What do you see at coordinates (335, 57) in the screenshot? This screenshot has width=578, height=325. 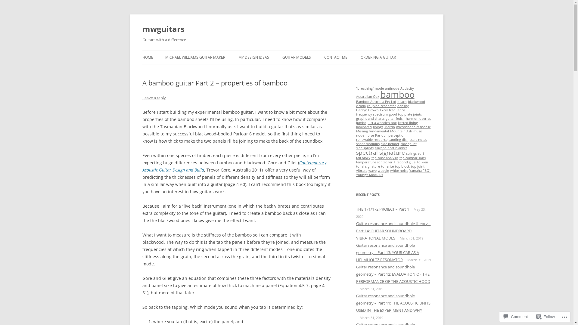 I see `CONTACT ME` at bounding box center [335, 57].